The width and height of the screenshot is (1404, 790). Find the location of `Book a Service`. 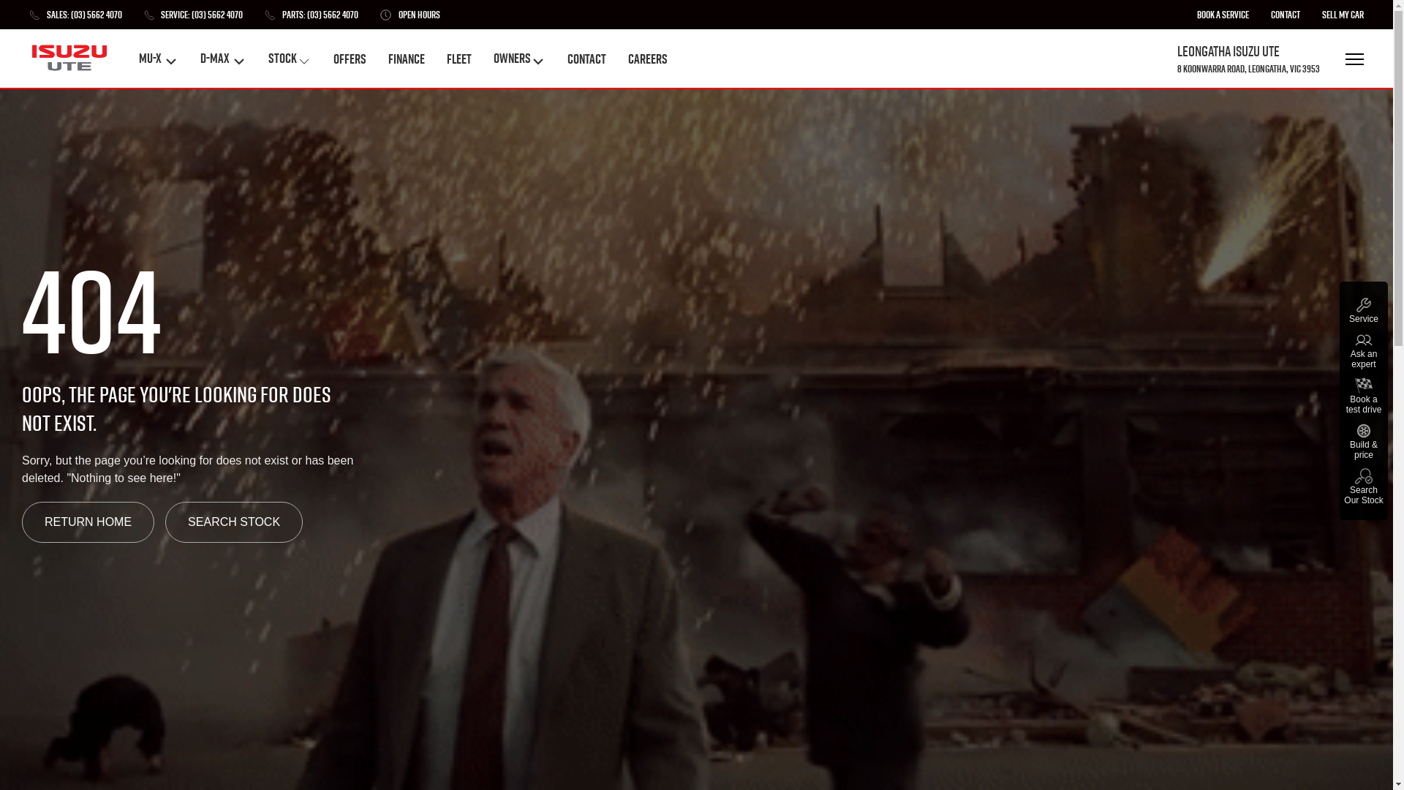

Book a Service is located at coordinates (1223, 15).